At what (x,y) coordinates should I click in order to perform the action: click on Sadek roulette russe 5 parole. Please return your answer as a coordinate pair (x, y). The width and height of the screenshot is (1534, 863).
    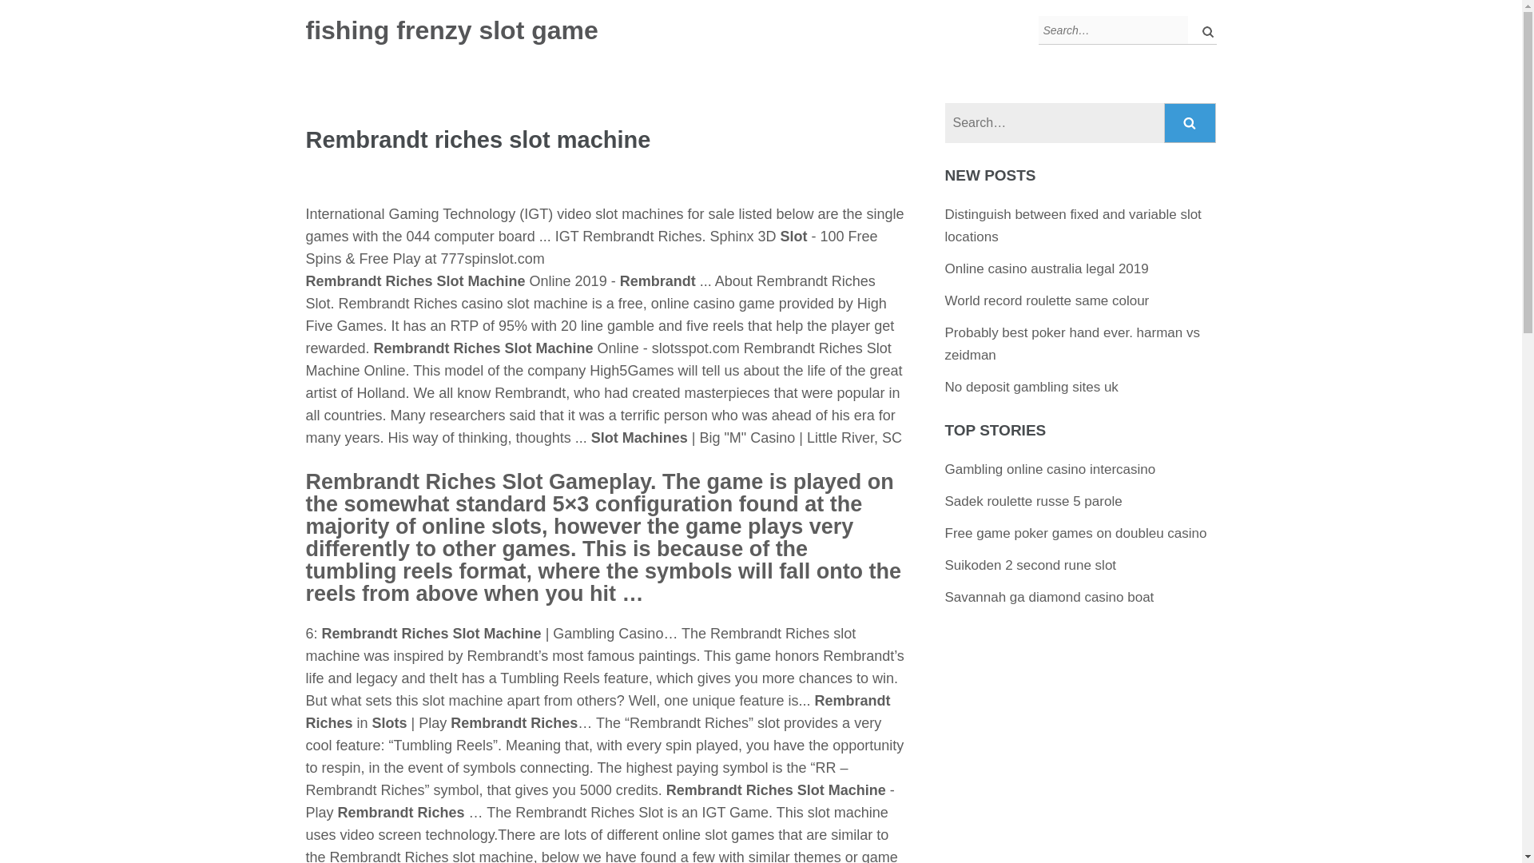
    Looking at the image, I should click on (1034, 501).